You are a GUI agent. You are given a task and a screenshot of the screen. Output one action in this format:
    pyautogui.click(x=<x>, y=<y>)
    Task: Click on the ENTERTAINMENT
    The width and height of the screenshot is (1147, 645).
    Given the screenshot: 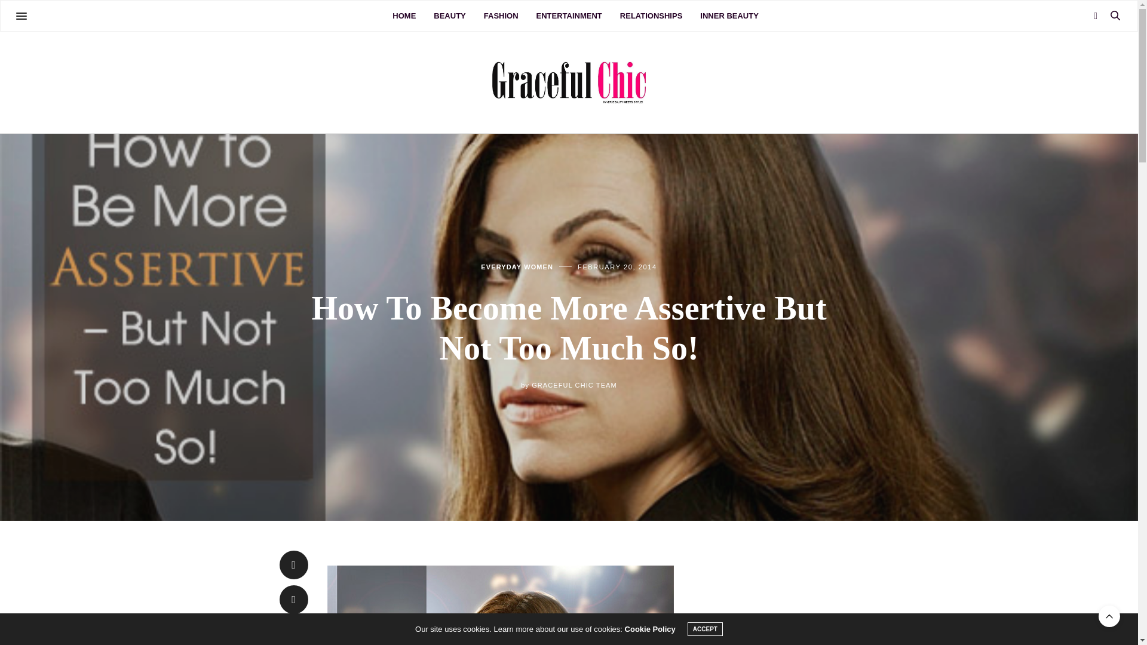 What is the action you would take?
    pyautogui.click(x=569, y=16)
    